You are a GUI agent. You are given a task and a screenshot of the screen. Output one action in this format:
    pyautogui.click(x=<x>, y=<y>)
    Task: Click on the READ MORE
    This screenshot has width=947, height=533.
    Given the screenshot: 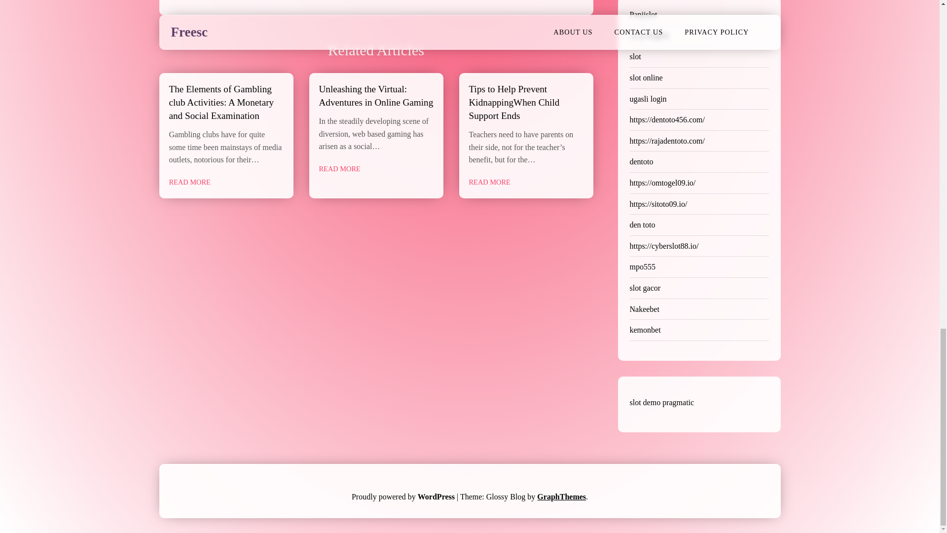 What is the action you would take?
    pyautogui.click(x=189, y=182)
    